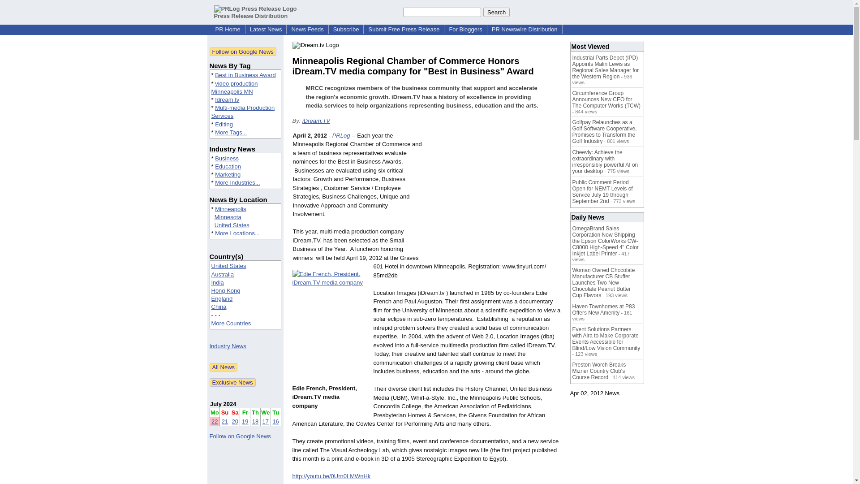 The width and height of the screenshot is (860, 484). What do you see at coordinates (496, 12) in the screenshot?
I see `Search` at bounding box center [496, 12].